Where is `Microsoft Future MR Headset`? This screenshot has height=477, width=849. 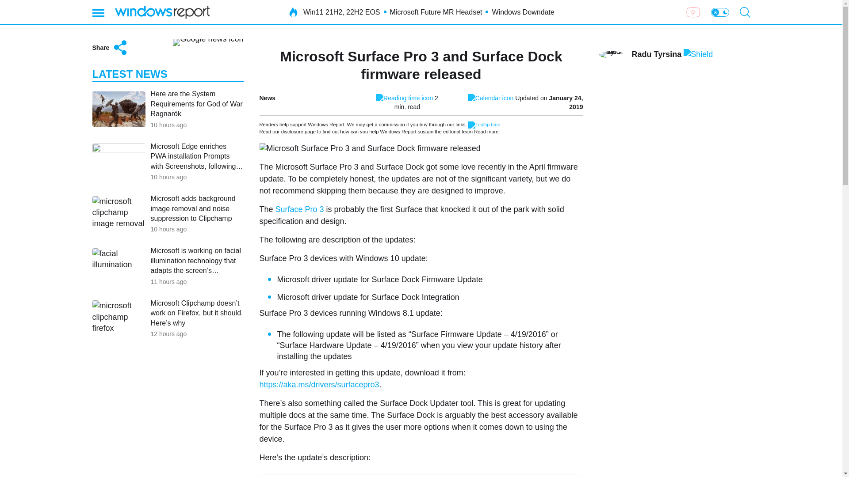 Microsoft Future MR Headset is located at coordinates (436, 12).